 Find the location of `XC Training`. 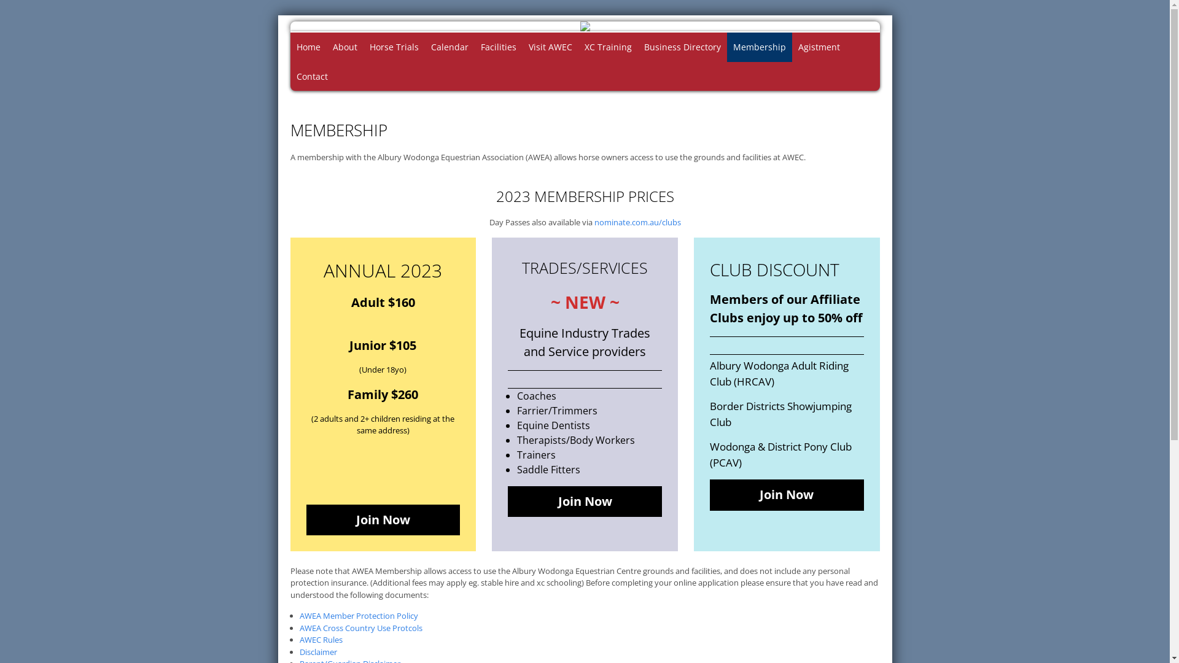

XC Training is located at coordinates (608, 47).